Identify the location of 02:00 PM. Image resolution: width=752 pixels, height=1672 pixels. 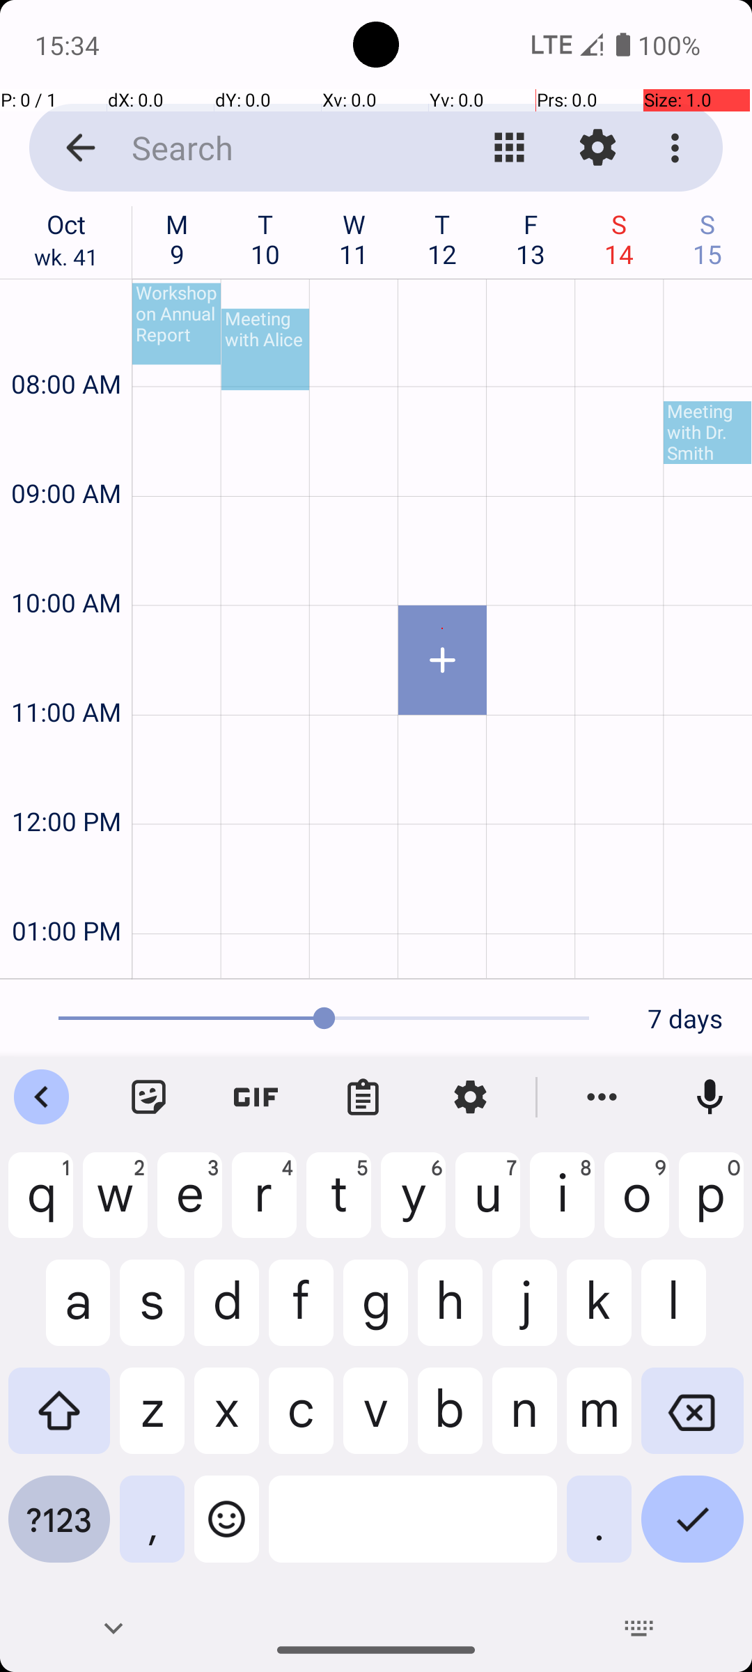
(66, 964).